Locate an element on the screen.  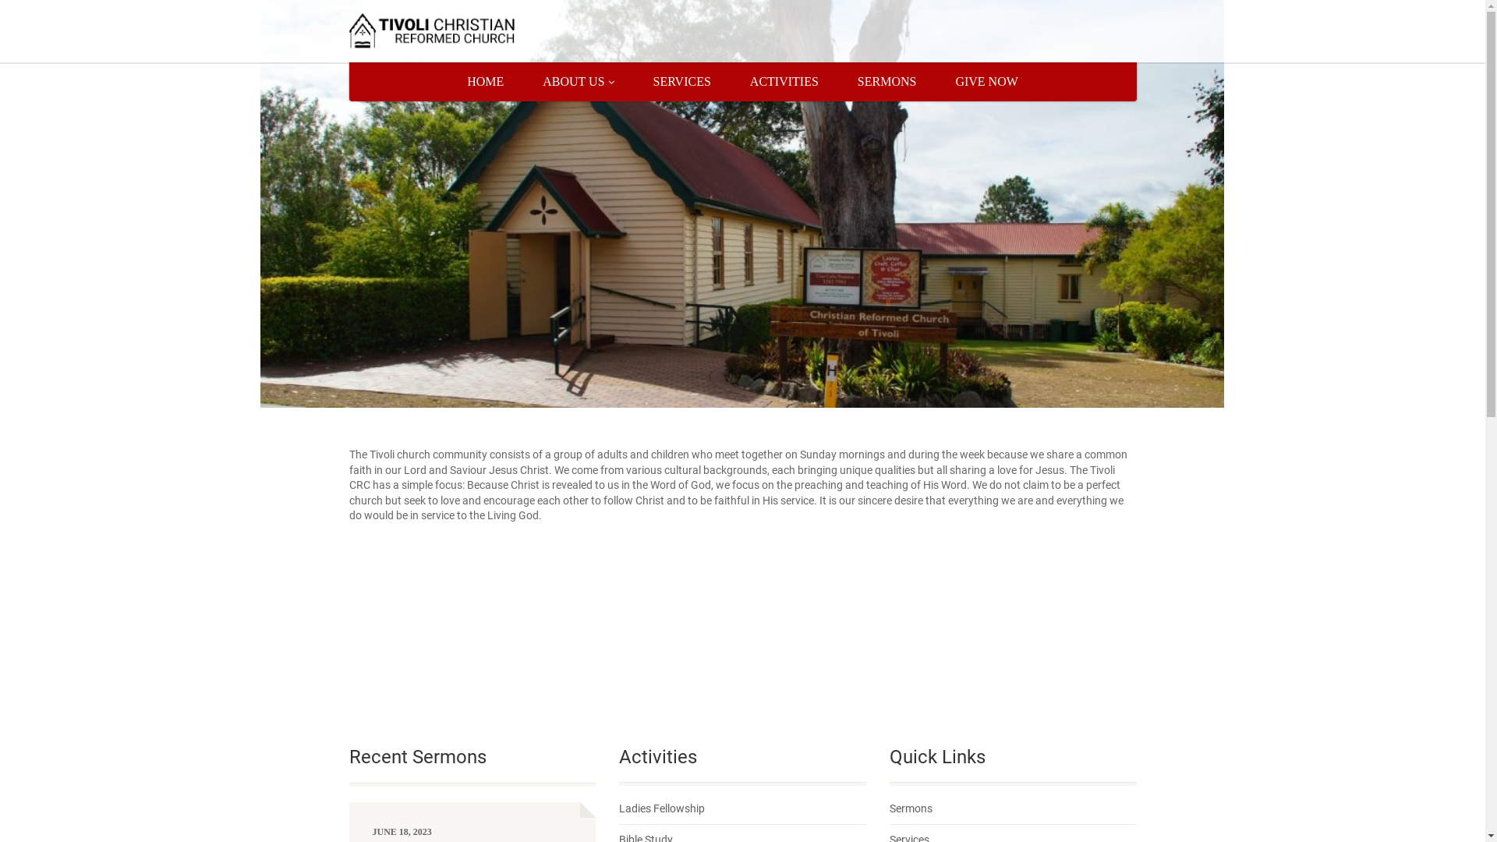
Ladies Fellowship is located at coordinates (662, 809).